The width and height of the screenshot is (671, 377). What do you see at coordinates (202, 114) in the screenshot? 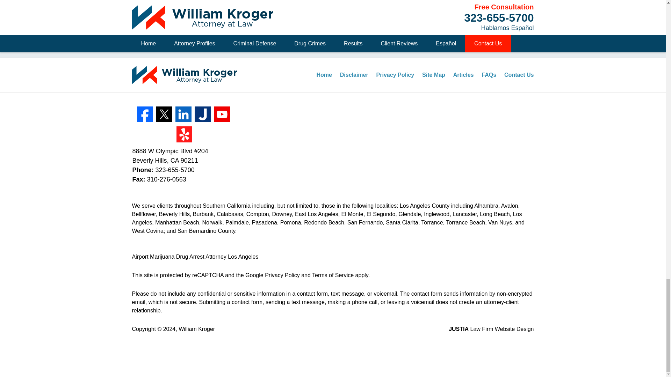
I see `Justia` at bounding box center [202, 114].